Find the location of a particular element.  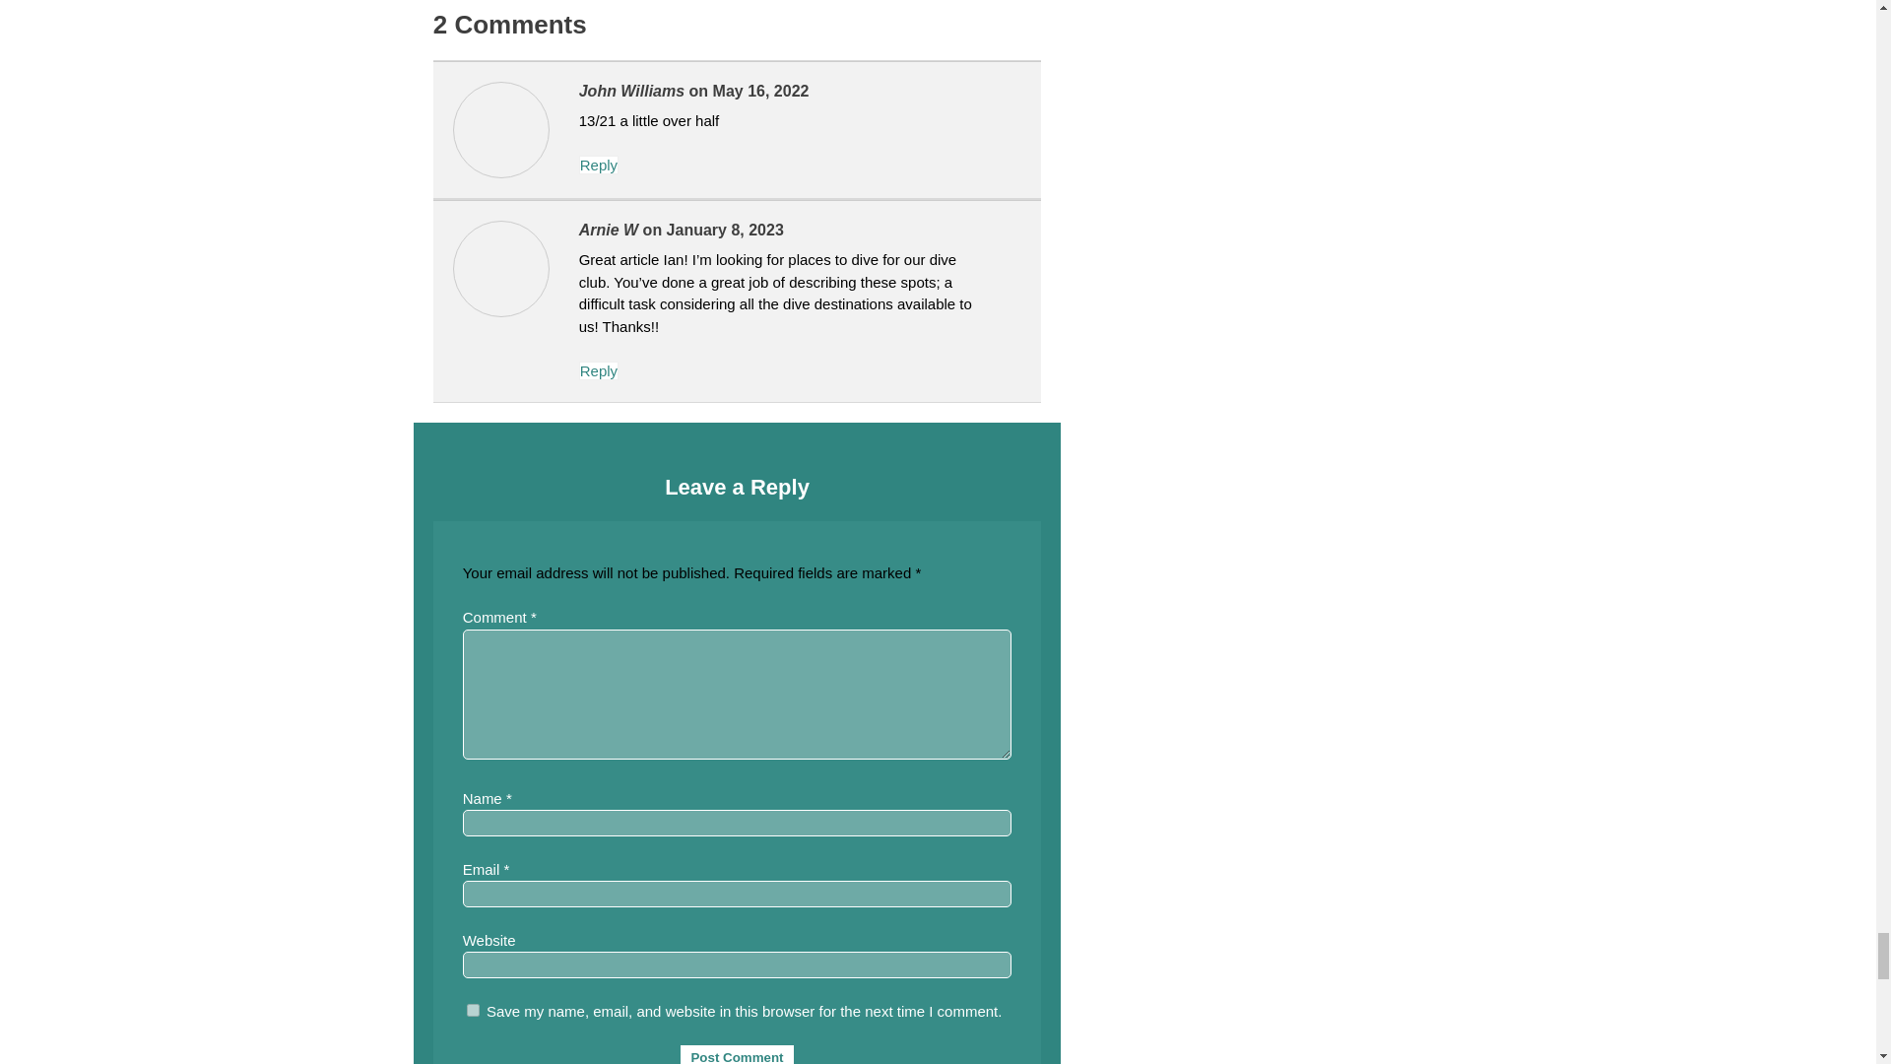

yes is located at coordinates (473, 1011).